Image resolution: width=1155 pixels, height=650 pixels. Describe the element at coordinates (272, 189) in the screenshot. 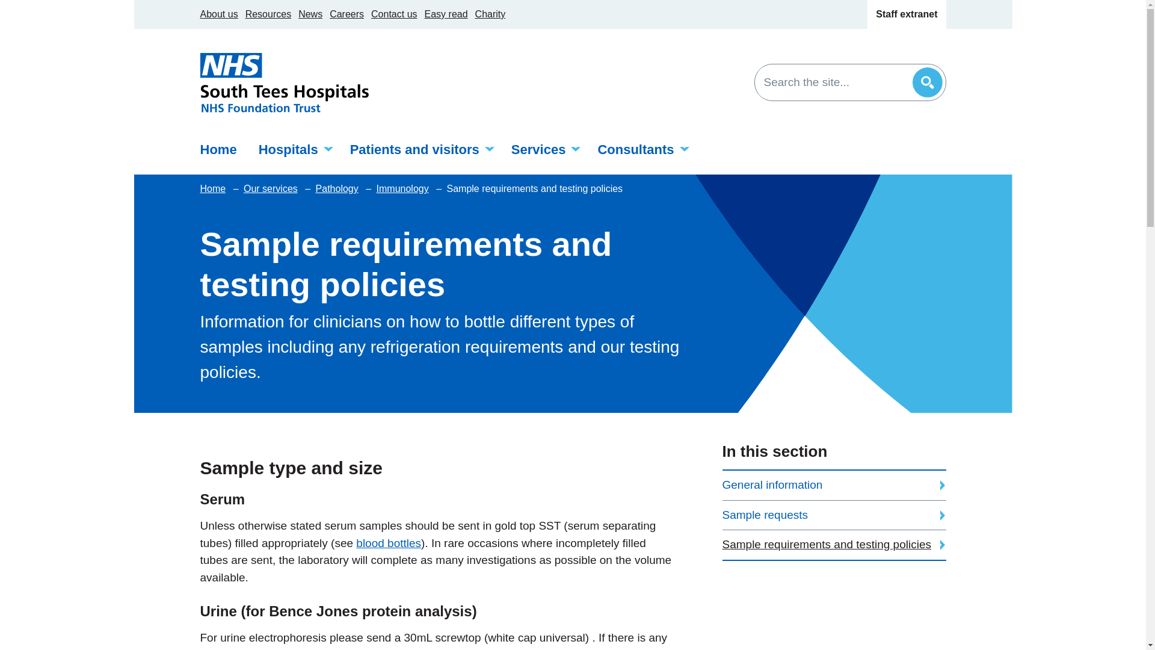

I see `Go to Our services.` at that location.